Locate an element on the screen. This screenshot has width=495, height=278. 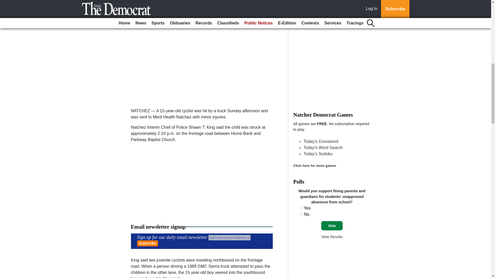
22422 is located at coordinates (301, 214).